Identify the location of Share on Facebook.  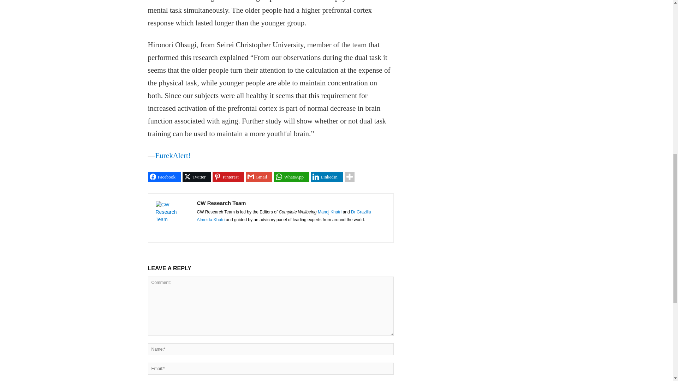
(164, 177).